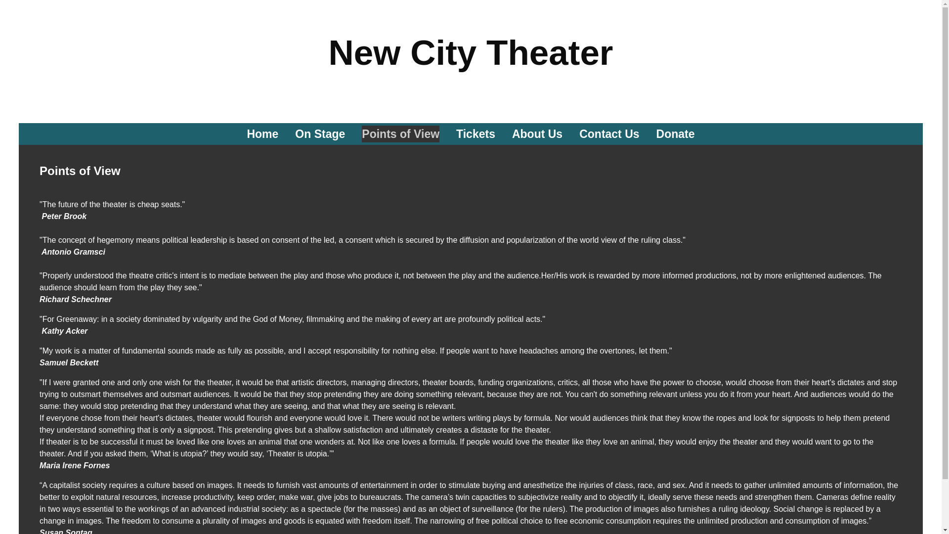  Describe the element at coordinates (471, 60) in the screenshot. I see `New City Theater` at that location.